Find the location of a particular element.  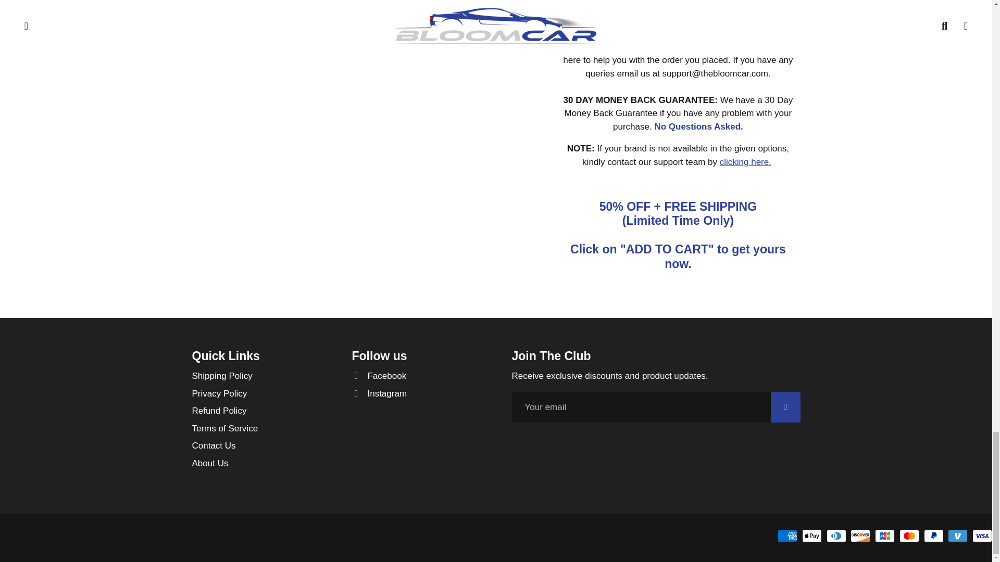

American Express is located at coordinates (787, 536).